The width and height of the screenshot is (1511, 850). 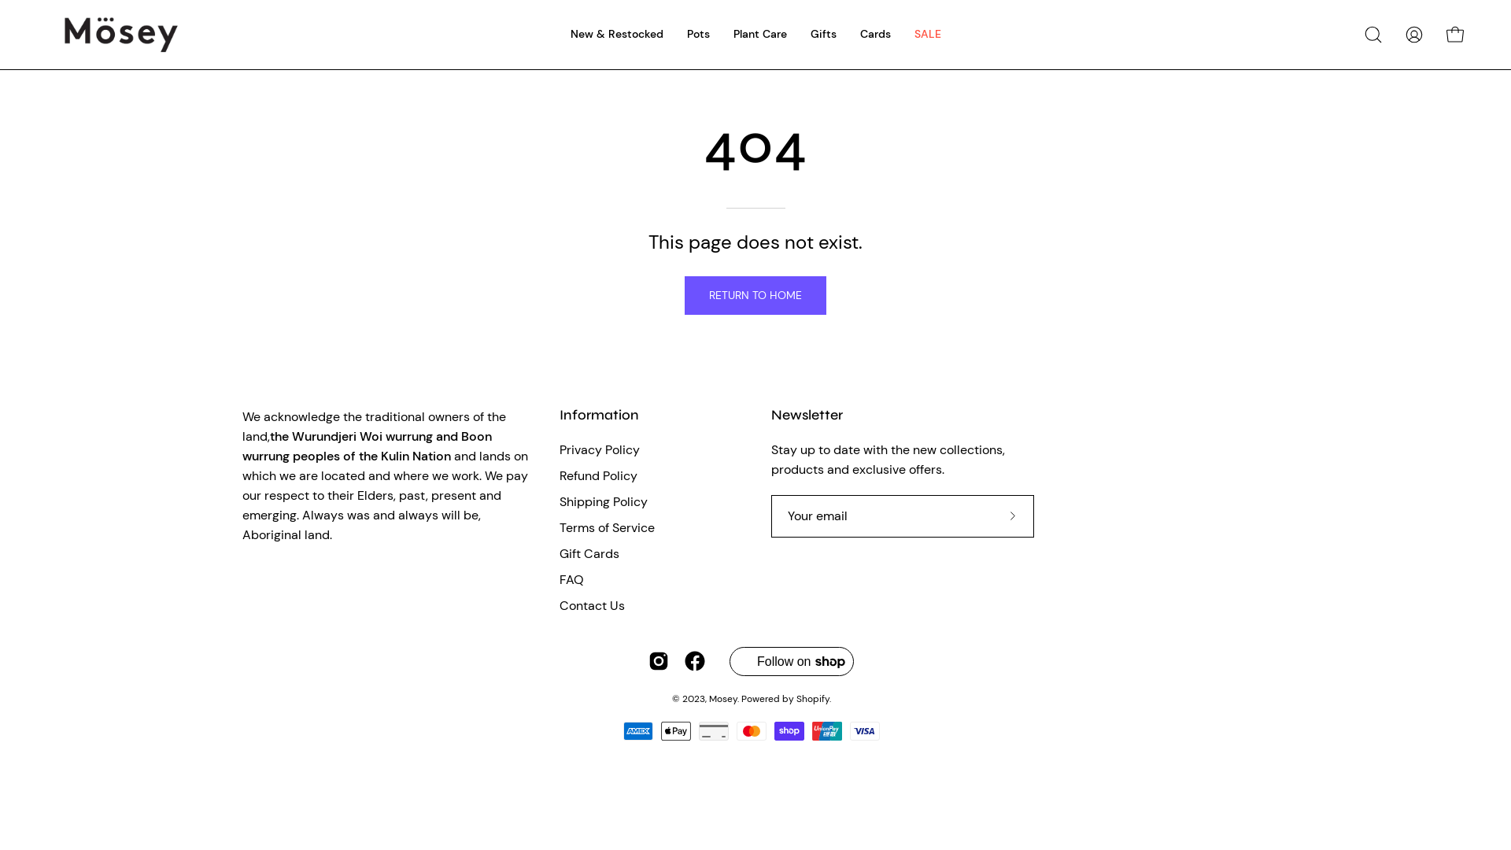 I want to click on Privacy Policy, so click(x=600, y=450).